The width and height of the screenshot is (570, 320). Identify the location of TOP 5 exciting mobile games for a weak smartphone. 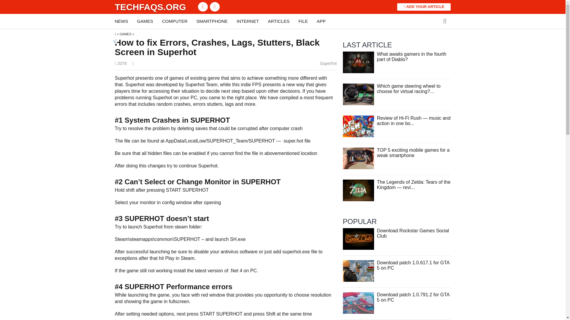
(413, 153).